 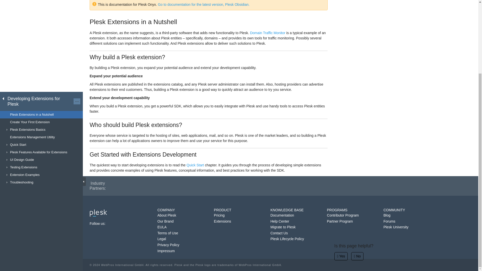 What do you see at coordinates (137, 185) in the screenshot?
I see `Automaticc` at bounding box center [137, 185].